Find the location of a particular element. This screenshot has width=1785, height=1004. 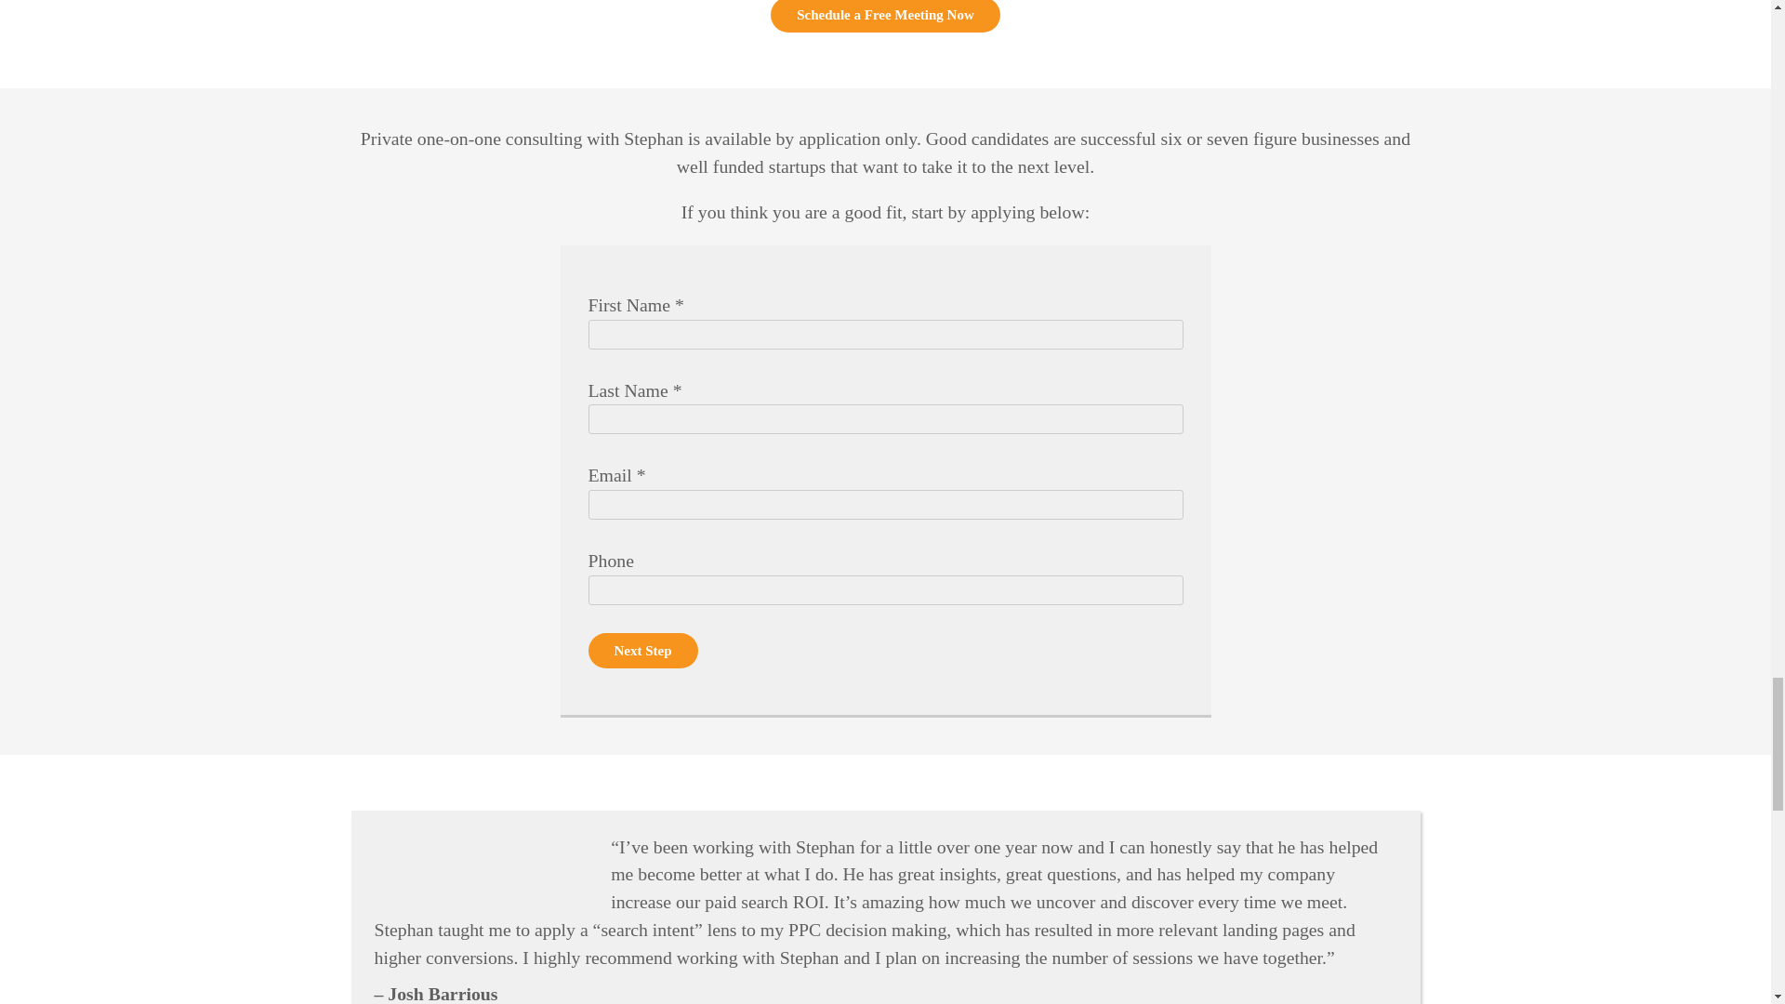

Next Step is located at coordinates (641, 651).